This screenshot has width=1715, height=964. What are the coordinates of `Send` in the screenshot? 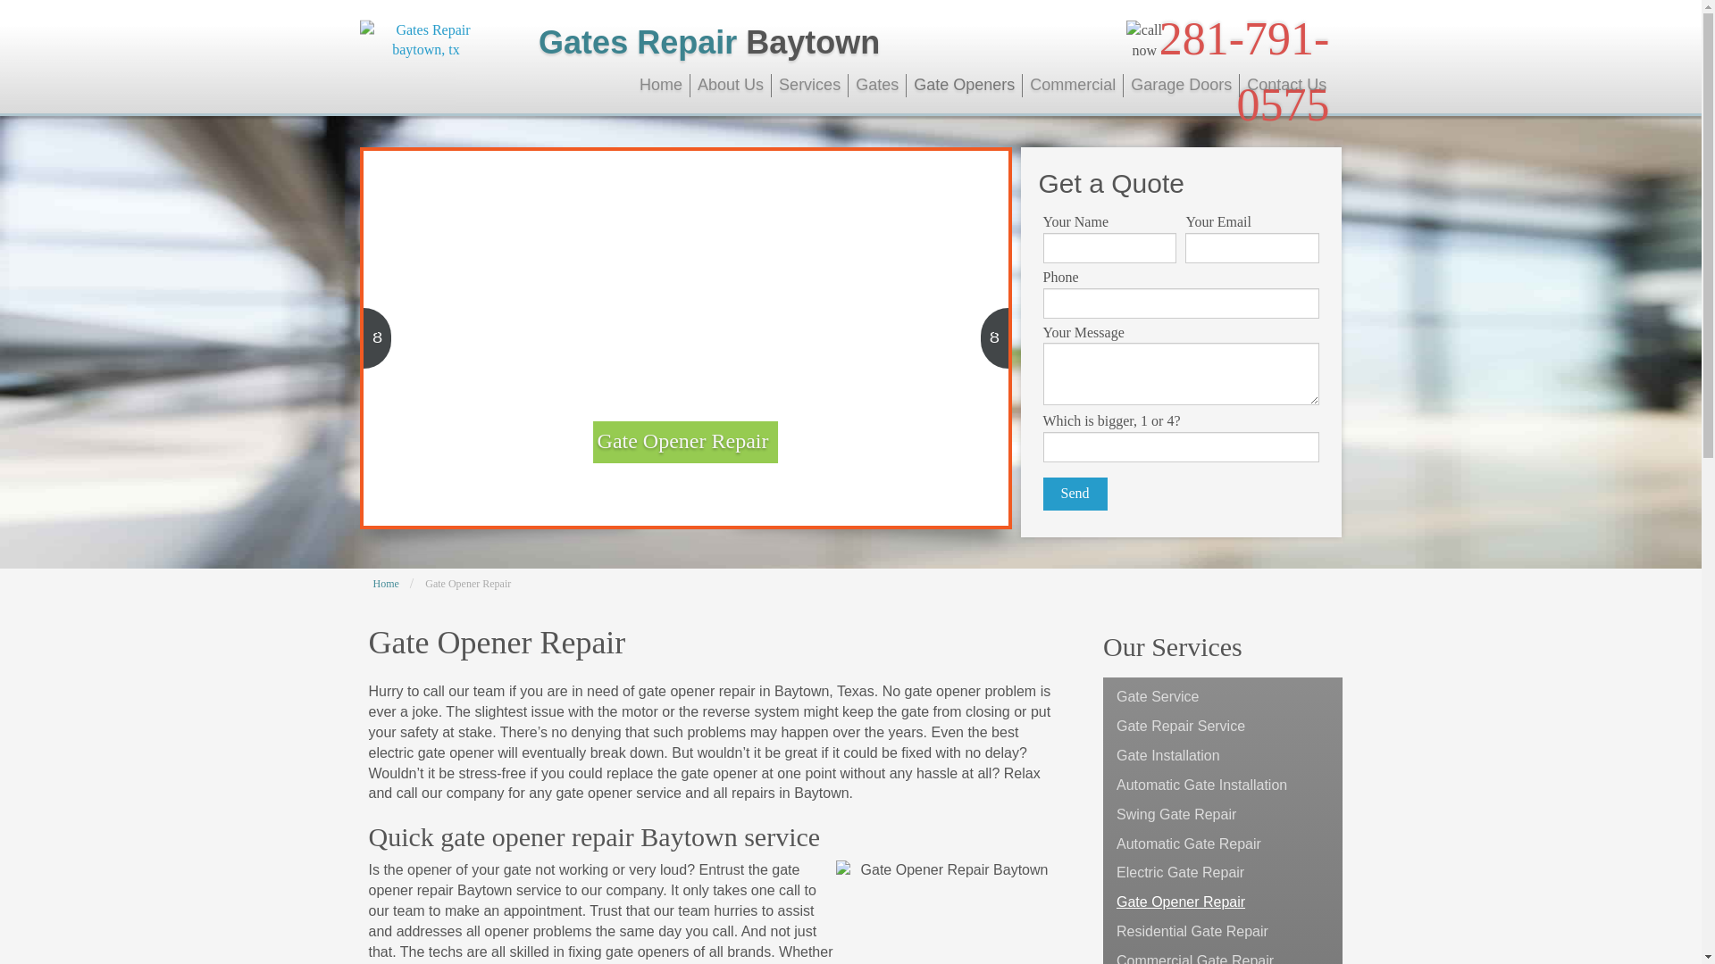 It's located at (1075, 494).